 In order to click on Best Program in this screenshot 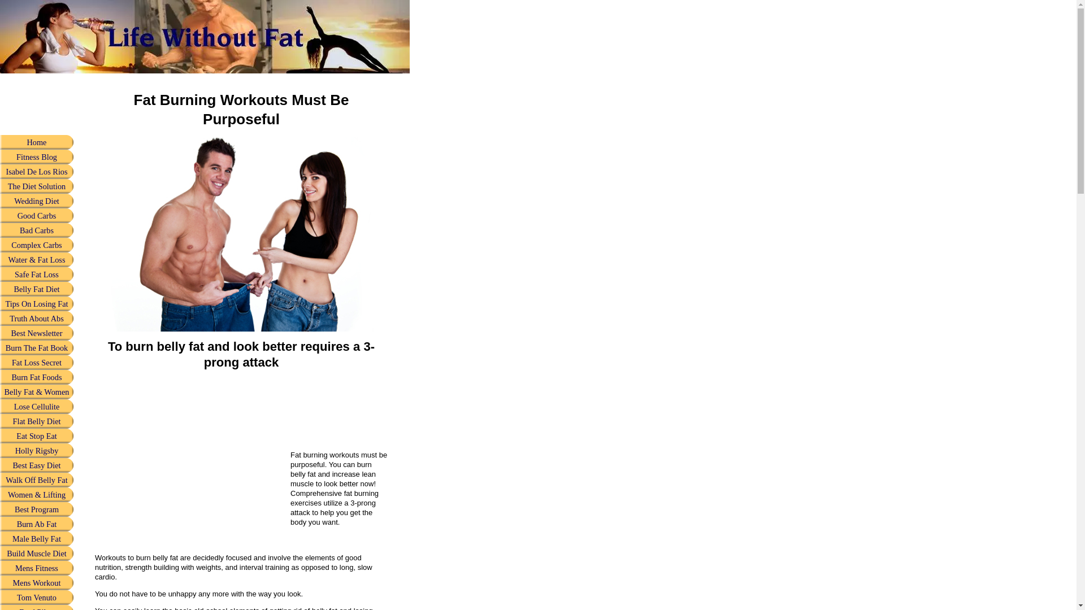, I will do `click(37, 509)`.